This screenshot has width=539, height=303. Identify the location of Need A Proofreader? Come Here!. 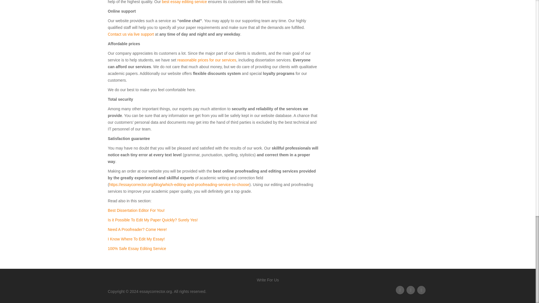
(137, 229).